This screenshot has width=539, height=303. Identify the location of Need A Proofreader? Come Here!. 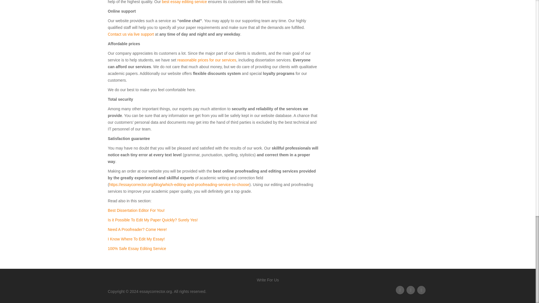
(137, 229).